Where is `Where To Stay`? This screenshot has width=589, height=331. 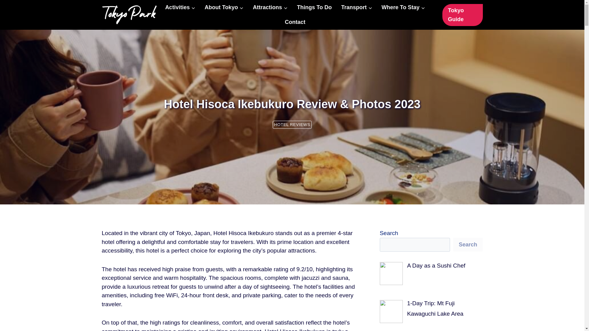
Where To Stay is located at coordinates (403, 7).